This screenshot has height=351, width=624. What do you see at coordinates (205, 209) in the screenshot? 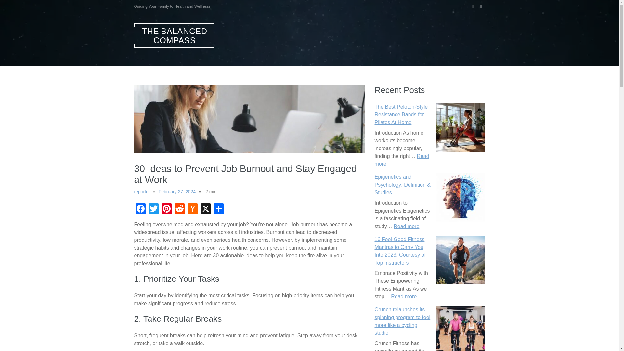
I see `X` at bounding box center [205, 209].